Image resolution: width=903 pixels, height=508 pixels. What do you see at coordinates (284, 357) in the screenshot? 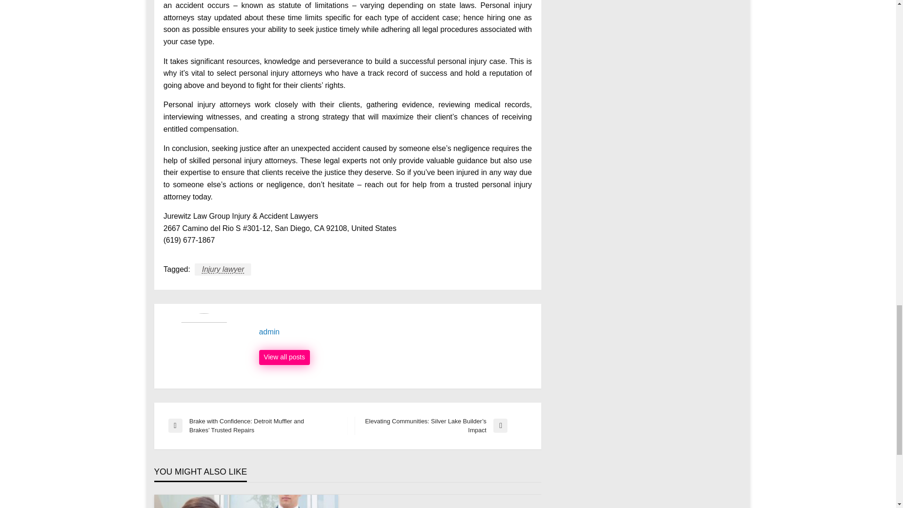
I see `admin` at bounding box center [284, 357].